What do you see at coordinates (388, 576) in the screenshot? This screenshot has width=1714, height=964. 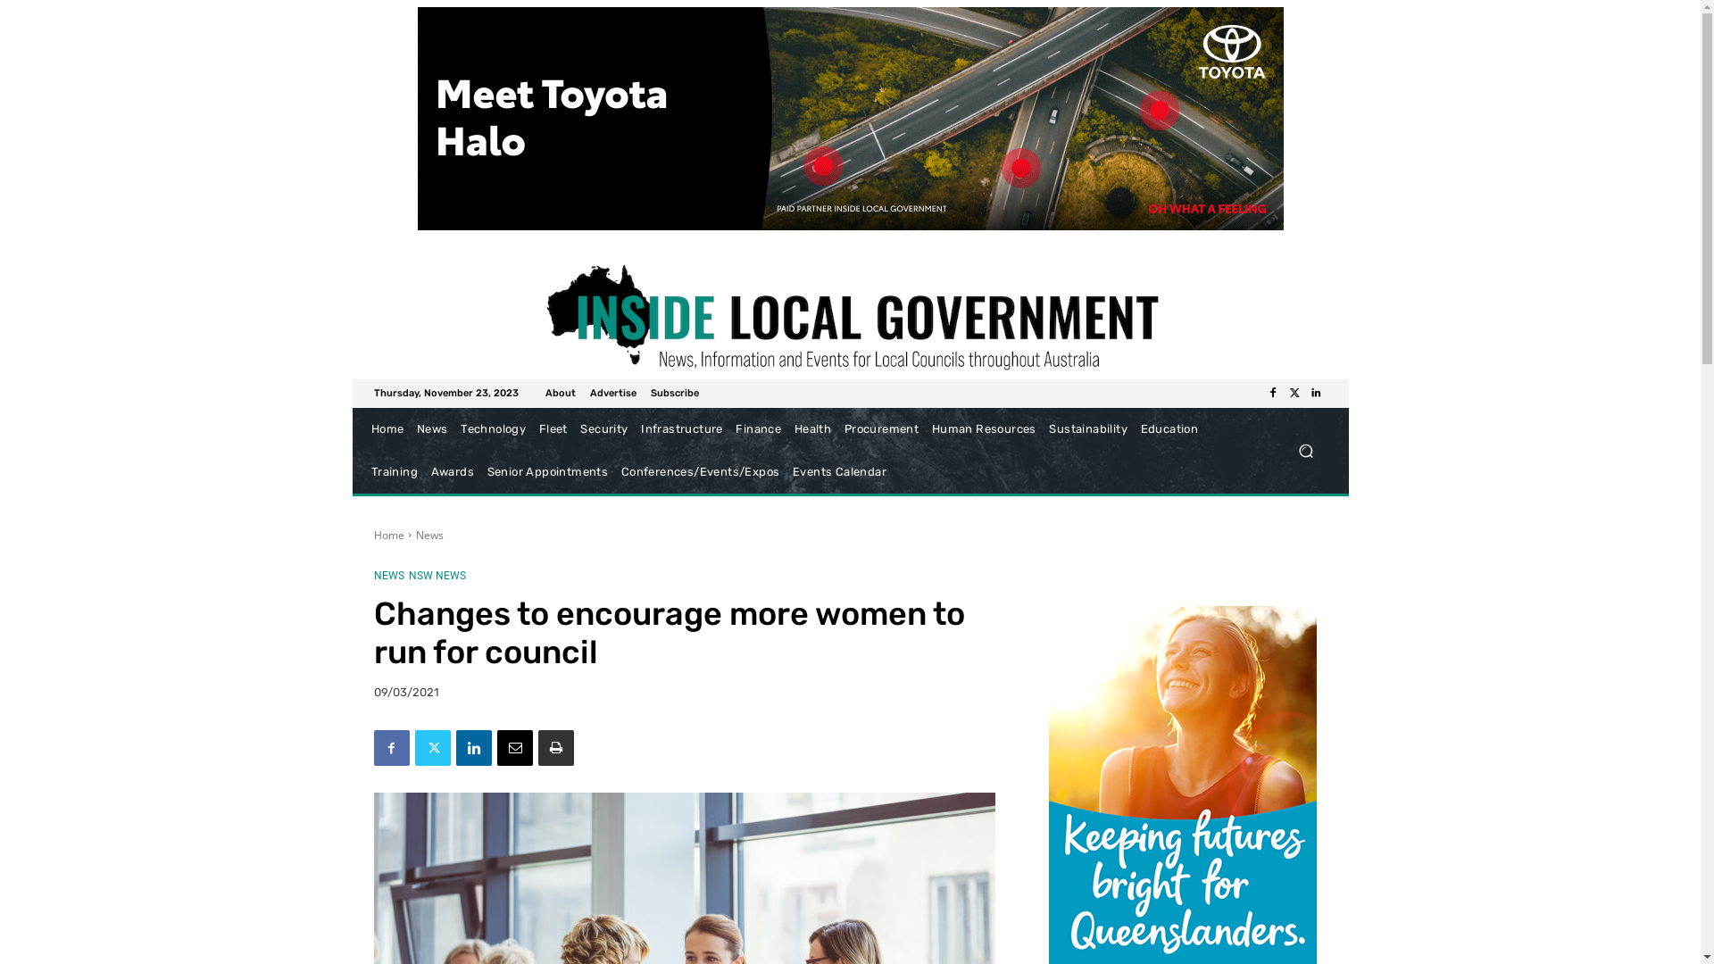 I see `NEWS` at bounding box center [388, 576].